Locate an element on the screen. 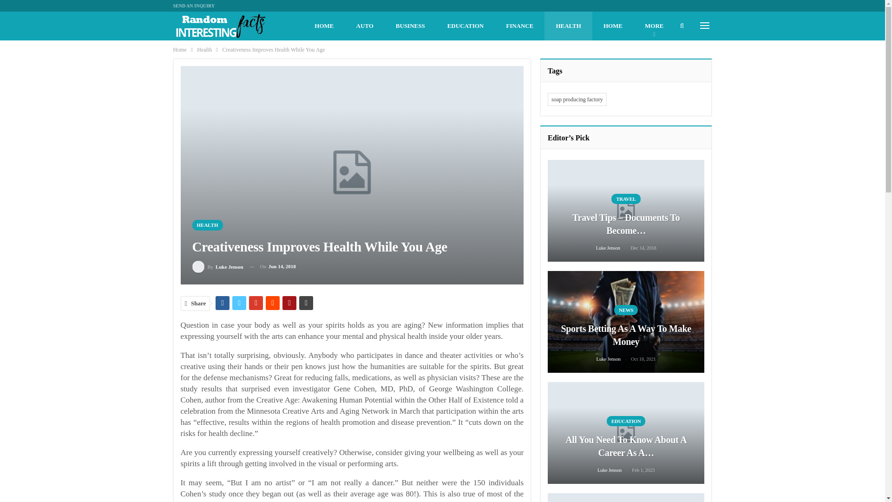 The width and height of the screenshot is (892, 502). AUTO is located at coordinates (364, 26).